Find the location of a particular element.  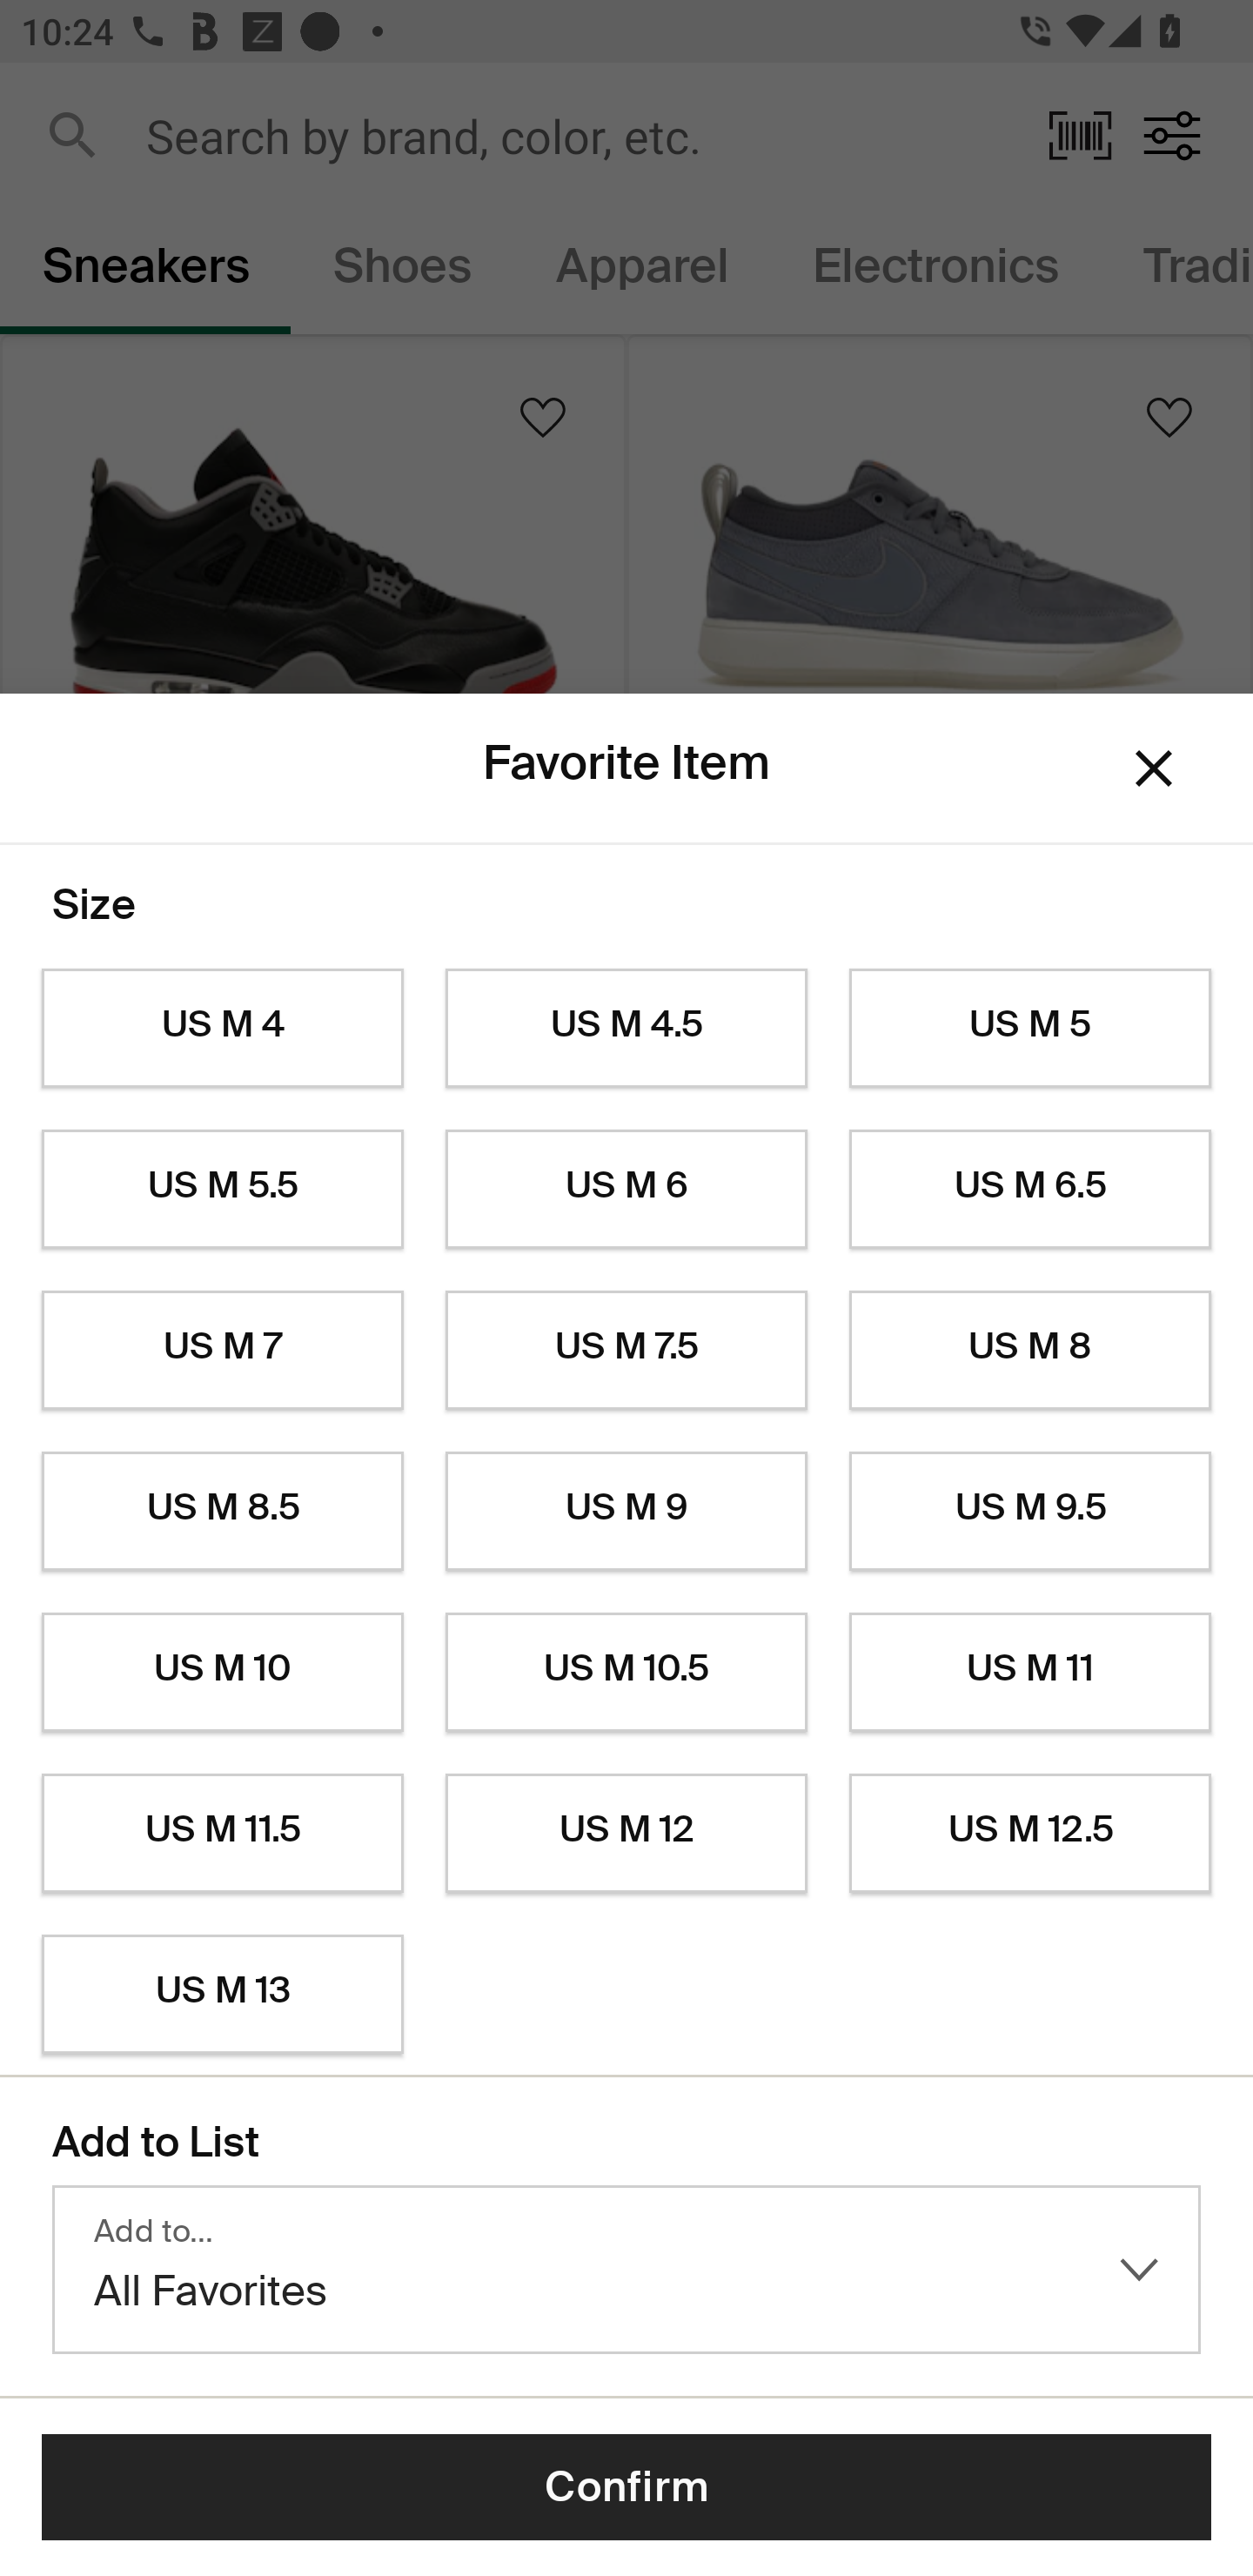

US M 5 is located at coordinates (1030, 1029).